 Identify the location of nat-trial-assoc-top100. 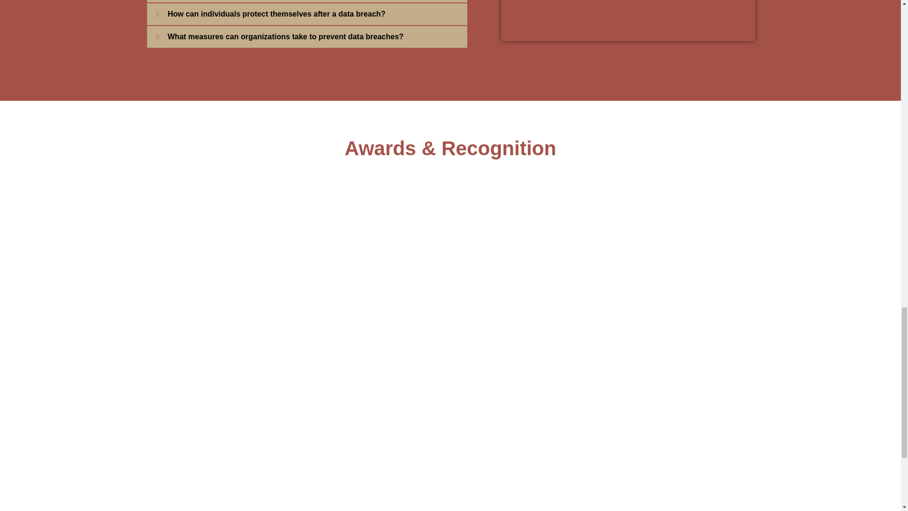
(663, 224).